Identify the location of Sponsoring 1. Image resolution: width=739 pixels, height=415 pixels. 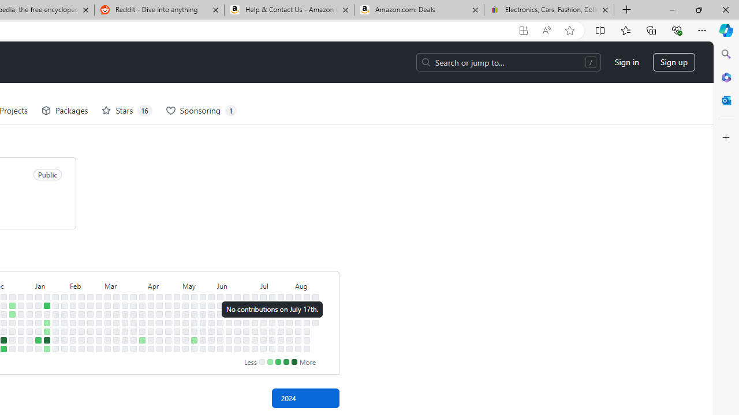
(201, 111).